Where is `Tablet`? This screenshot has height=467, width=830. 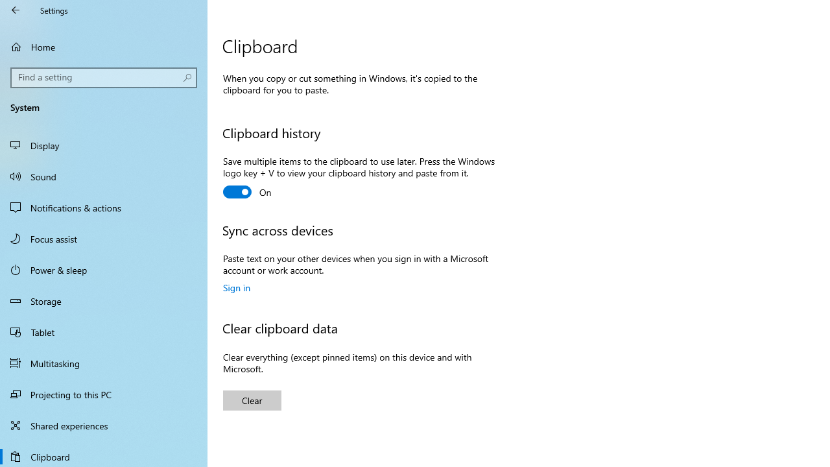
Tablet is located at coordinates (104, 332).